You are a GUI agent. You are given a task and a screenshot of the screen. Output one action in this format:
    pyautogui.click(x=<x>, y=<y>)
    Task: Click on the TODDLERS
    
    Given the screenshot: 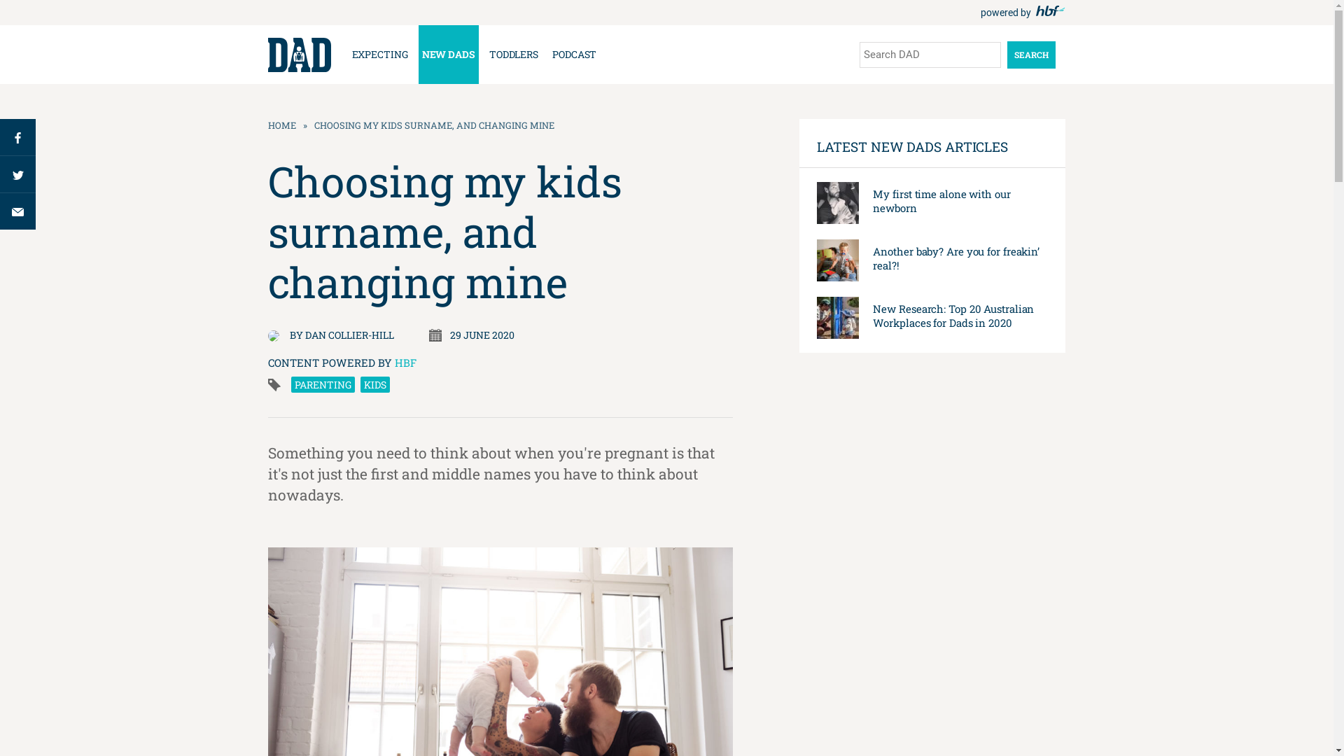 What is the action you would take?
    pyautogui.click(x=514, y=55)
    